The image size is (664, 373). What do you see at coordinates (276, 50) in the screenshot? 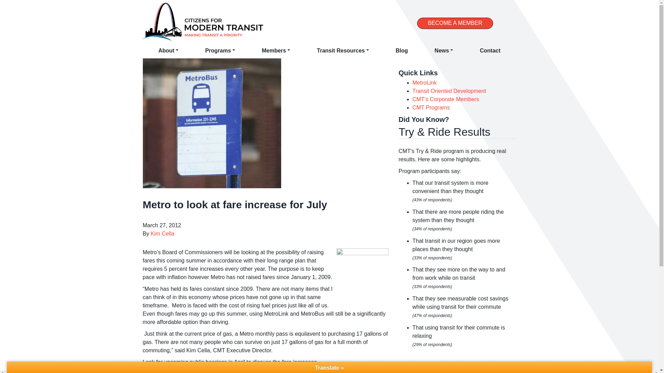
I see `Members` at bounding box center [276, 50].